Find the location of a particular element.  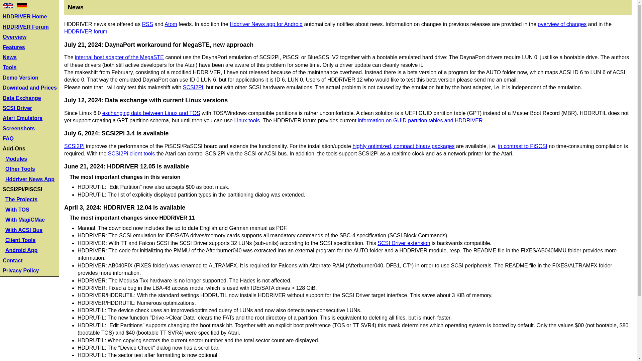

Tools is located at coordinates (9, 67).